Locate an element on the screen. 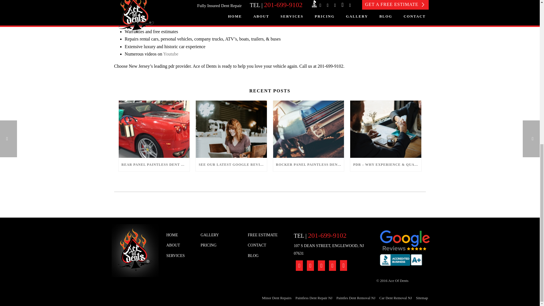 This screenshot has height=306, width=544. See Our Latest Google Reviews for PDR is located at coordinates (231, 129).